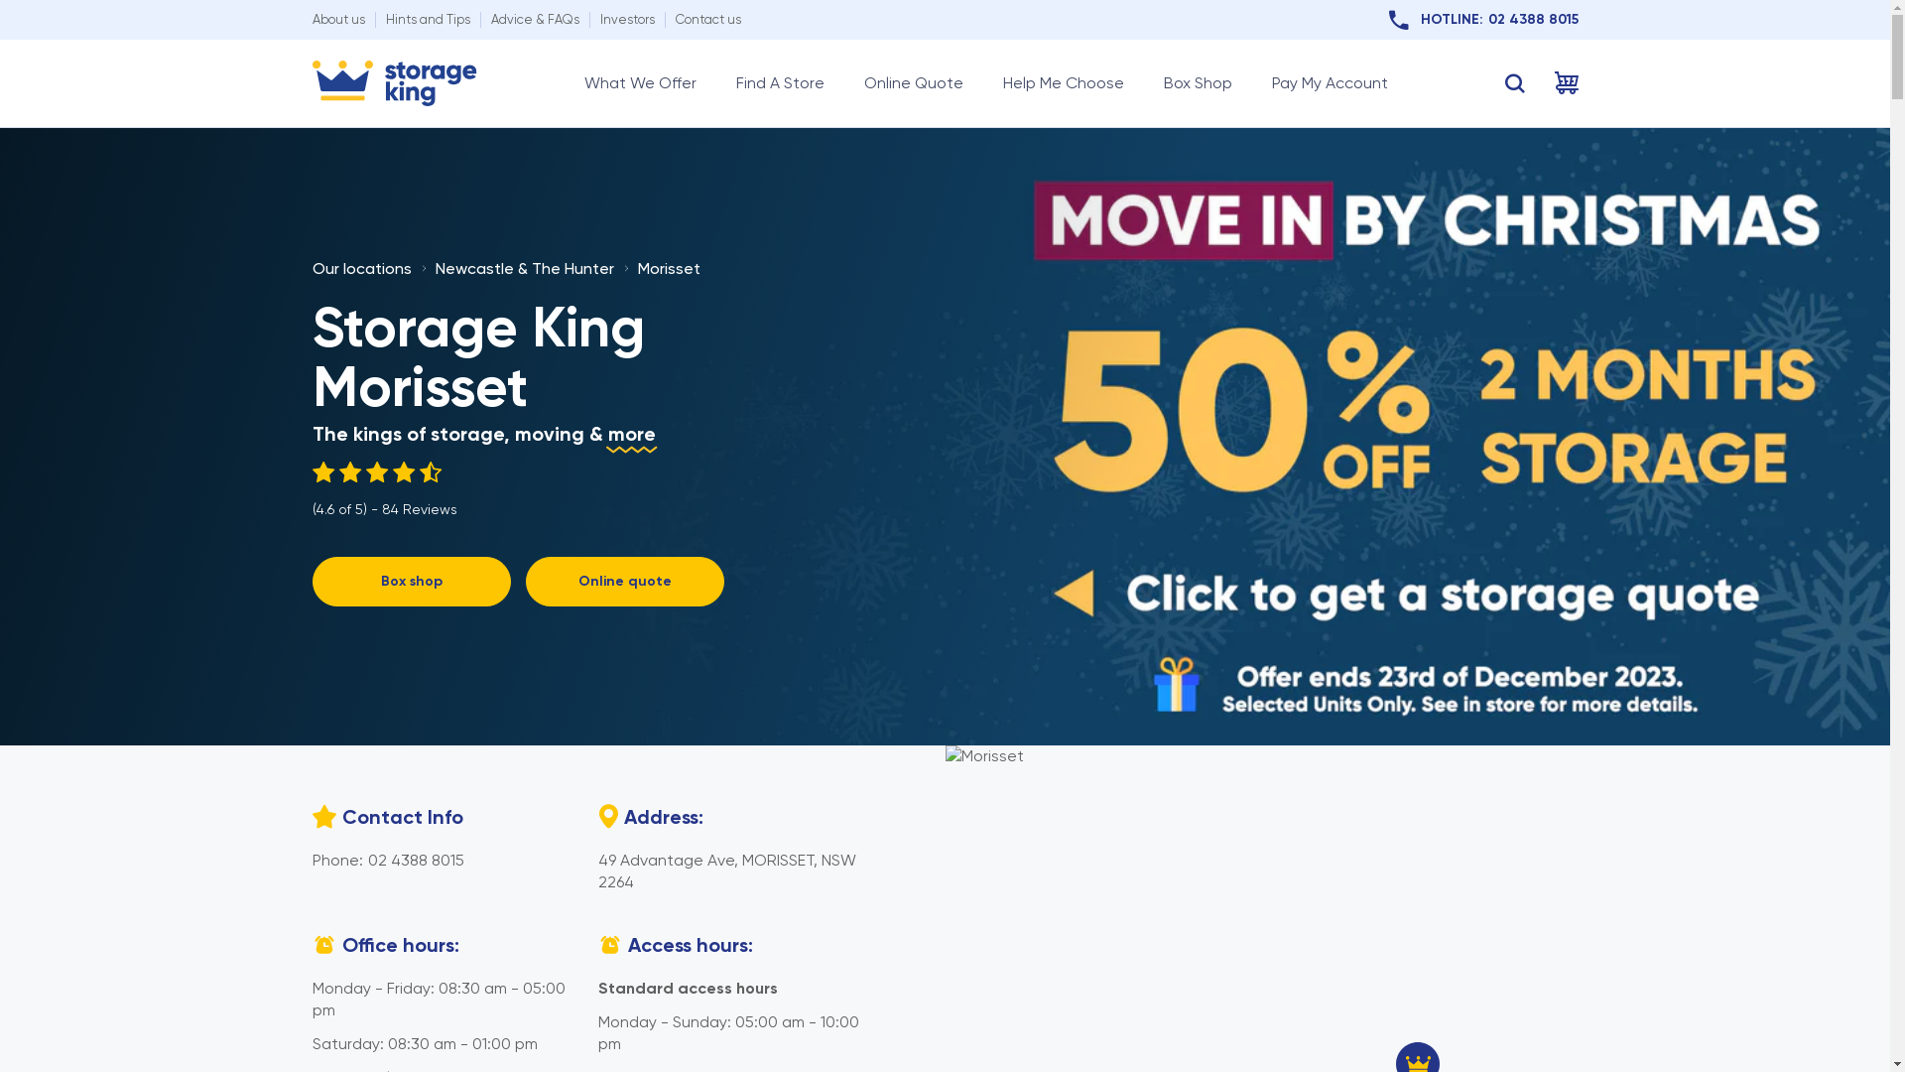 The image size is (1905, 1072). I want to click on (4.6 of 5) - 84 Reviews, so click(384, 490).